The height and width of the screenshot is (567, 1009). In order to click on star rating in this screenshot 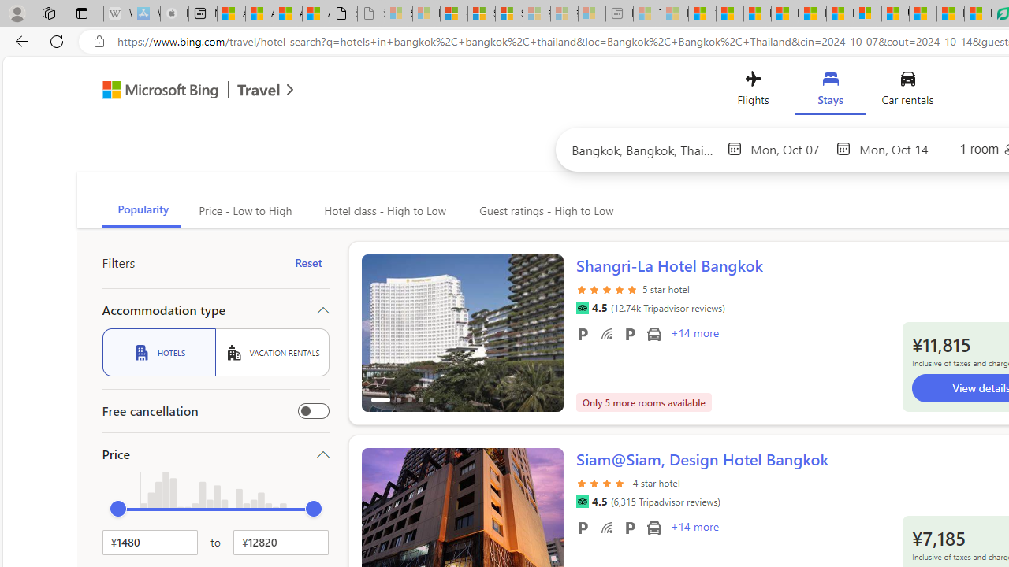, I will do `click(602, 482)`.